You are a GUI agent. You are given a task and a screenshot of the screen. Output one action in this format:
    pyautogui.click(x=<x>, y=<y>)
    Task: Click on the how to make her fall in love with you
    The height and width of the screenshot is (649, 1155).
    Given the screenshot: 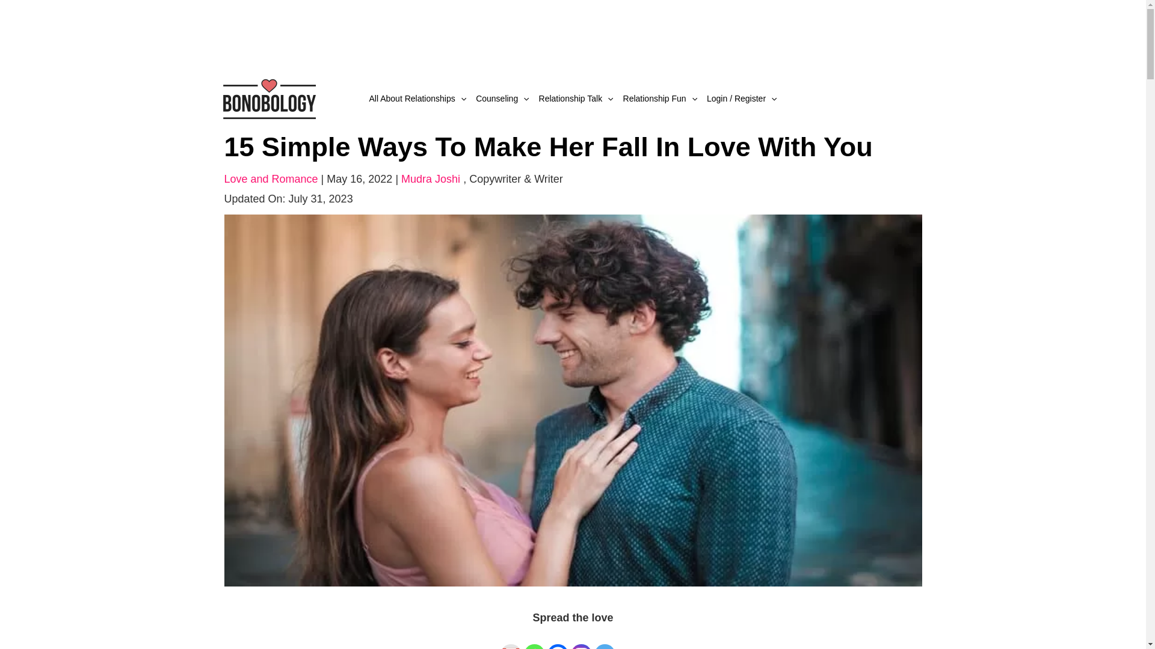 What is the action you would take?
    pyautogui.click(x=573, y=399)
    